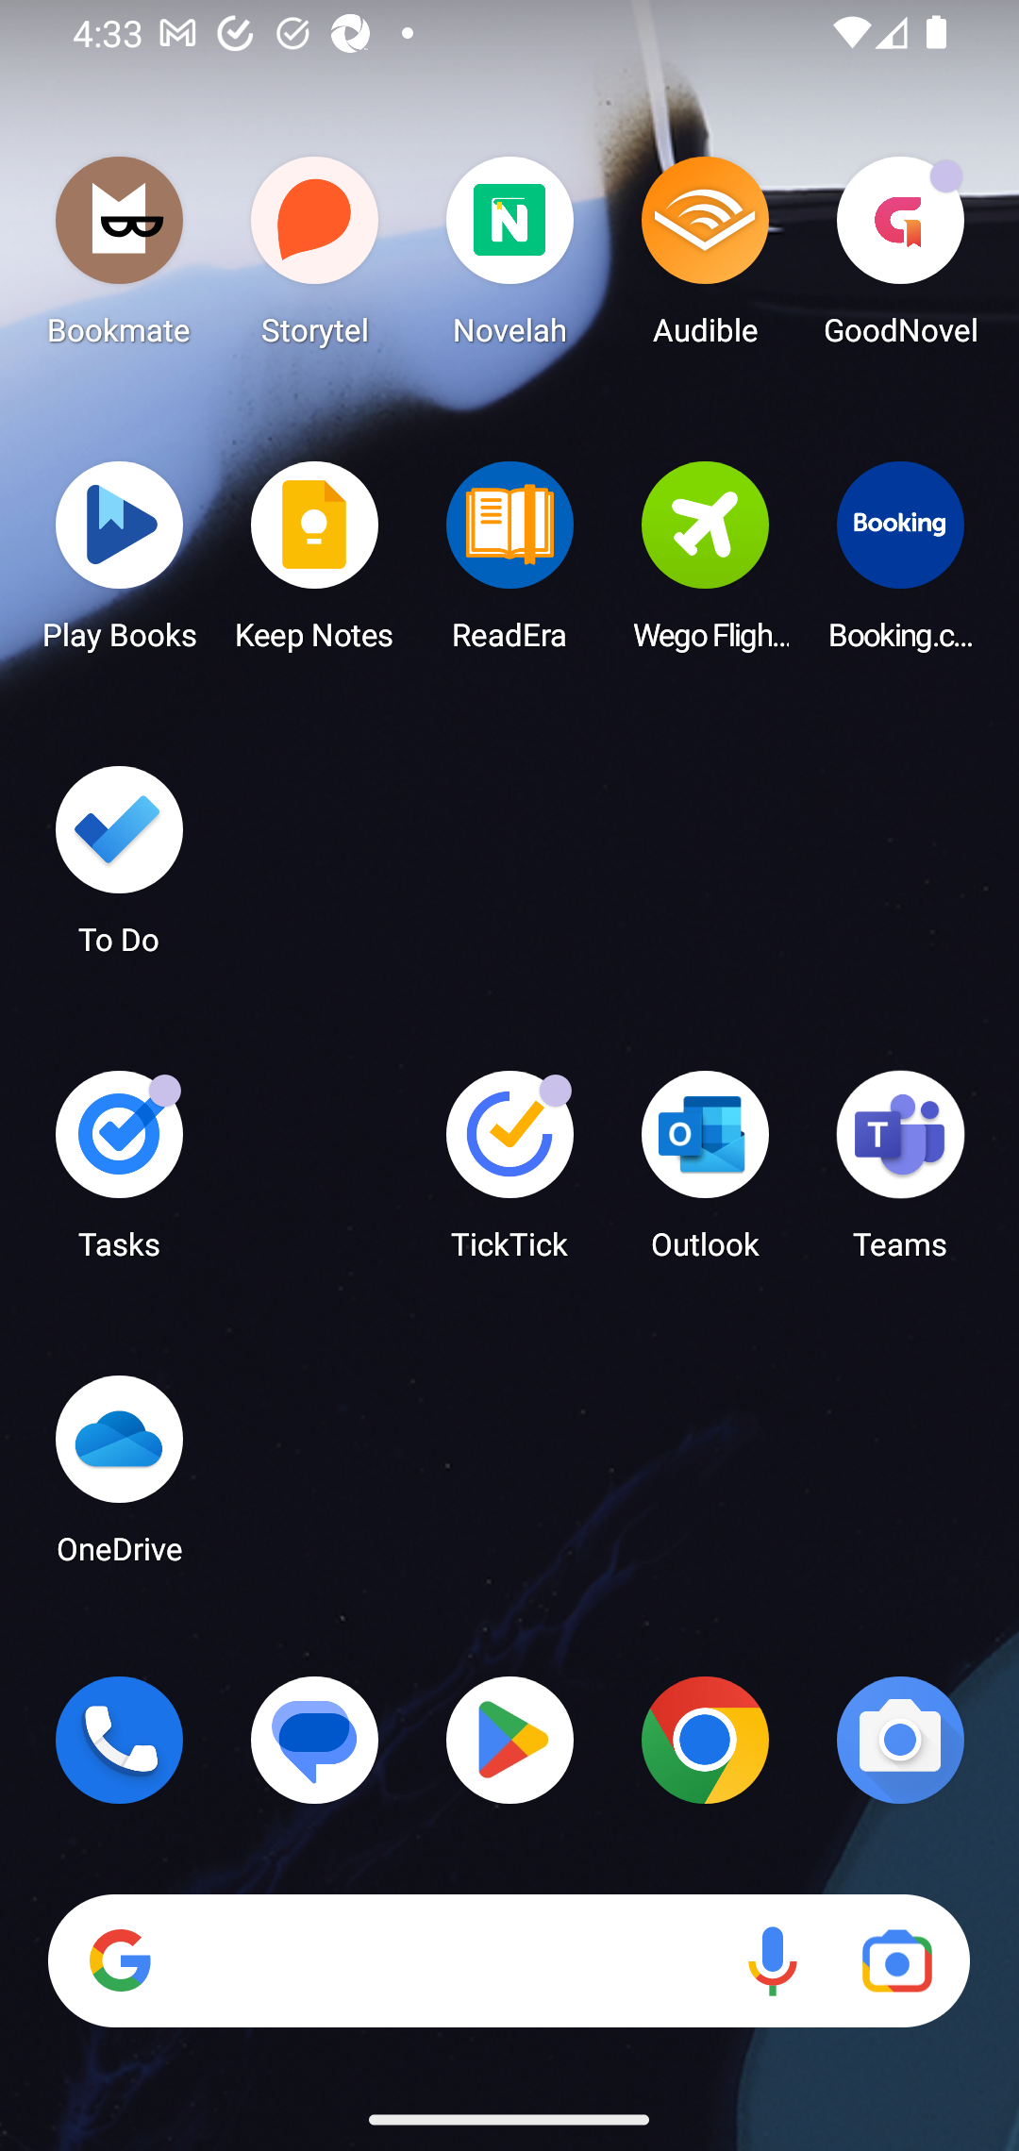 The width and height of the screenshot is (1019, 2151). Describe the element at coordinates (119, 1174) in the screenshot. I see `Tasks Tasks has 1 notification` at that location.